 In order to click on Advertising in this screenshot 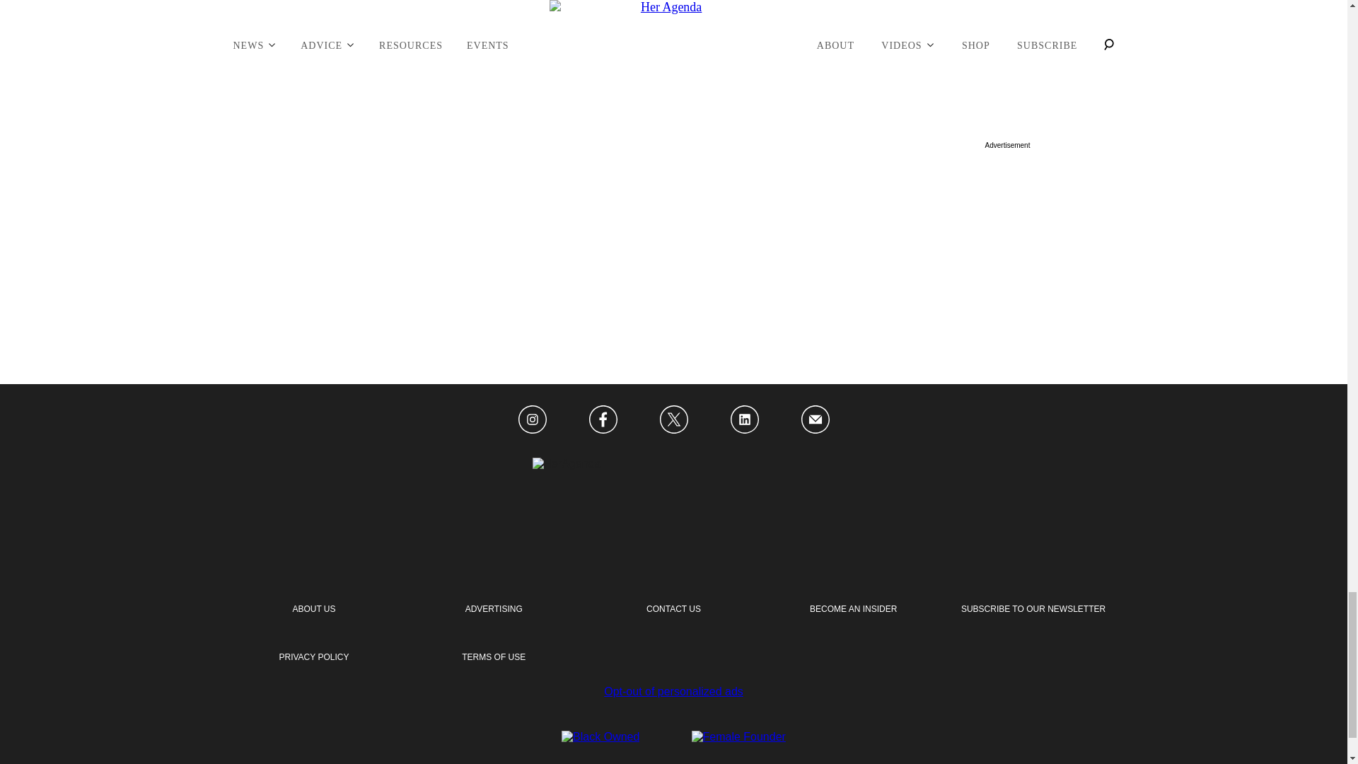, I will do `click(494, 609)`.